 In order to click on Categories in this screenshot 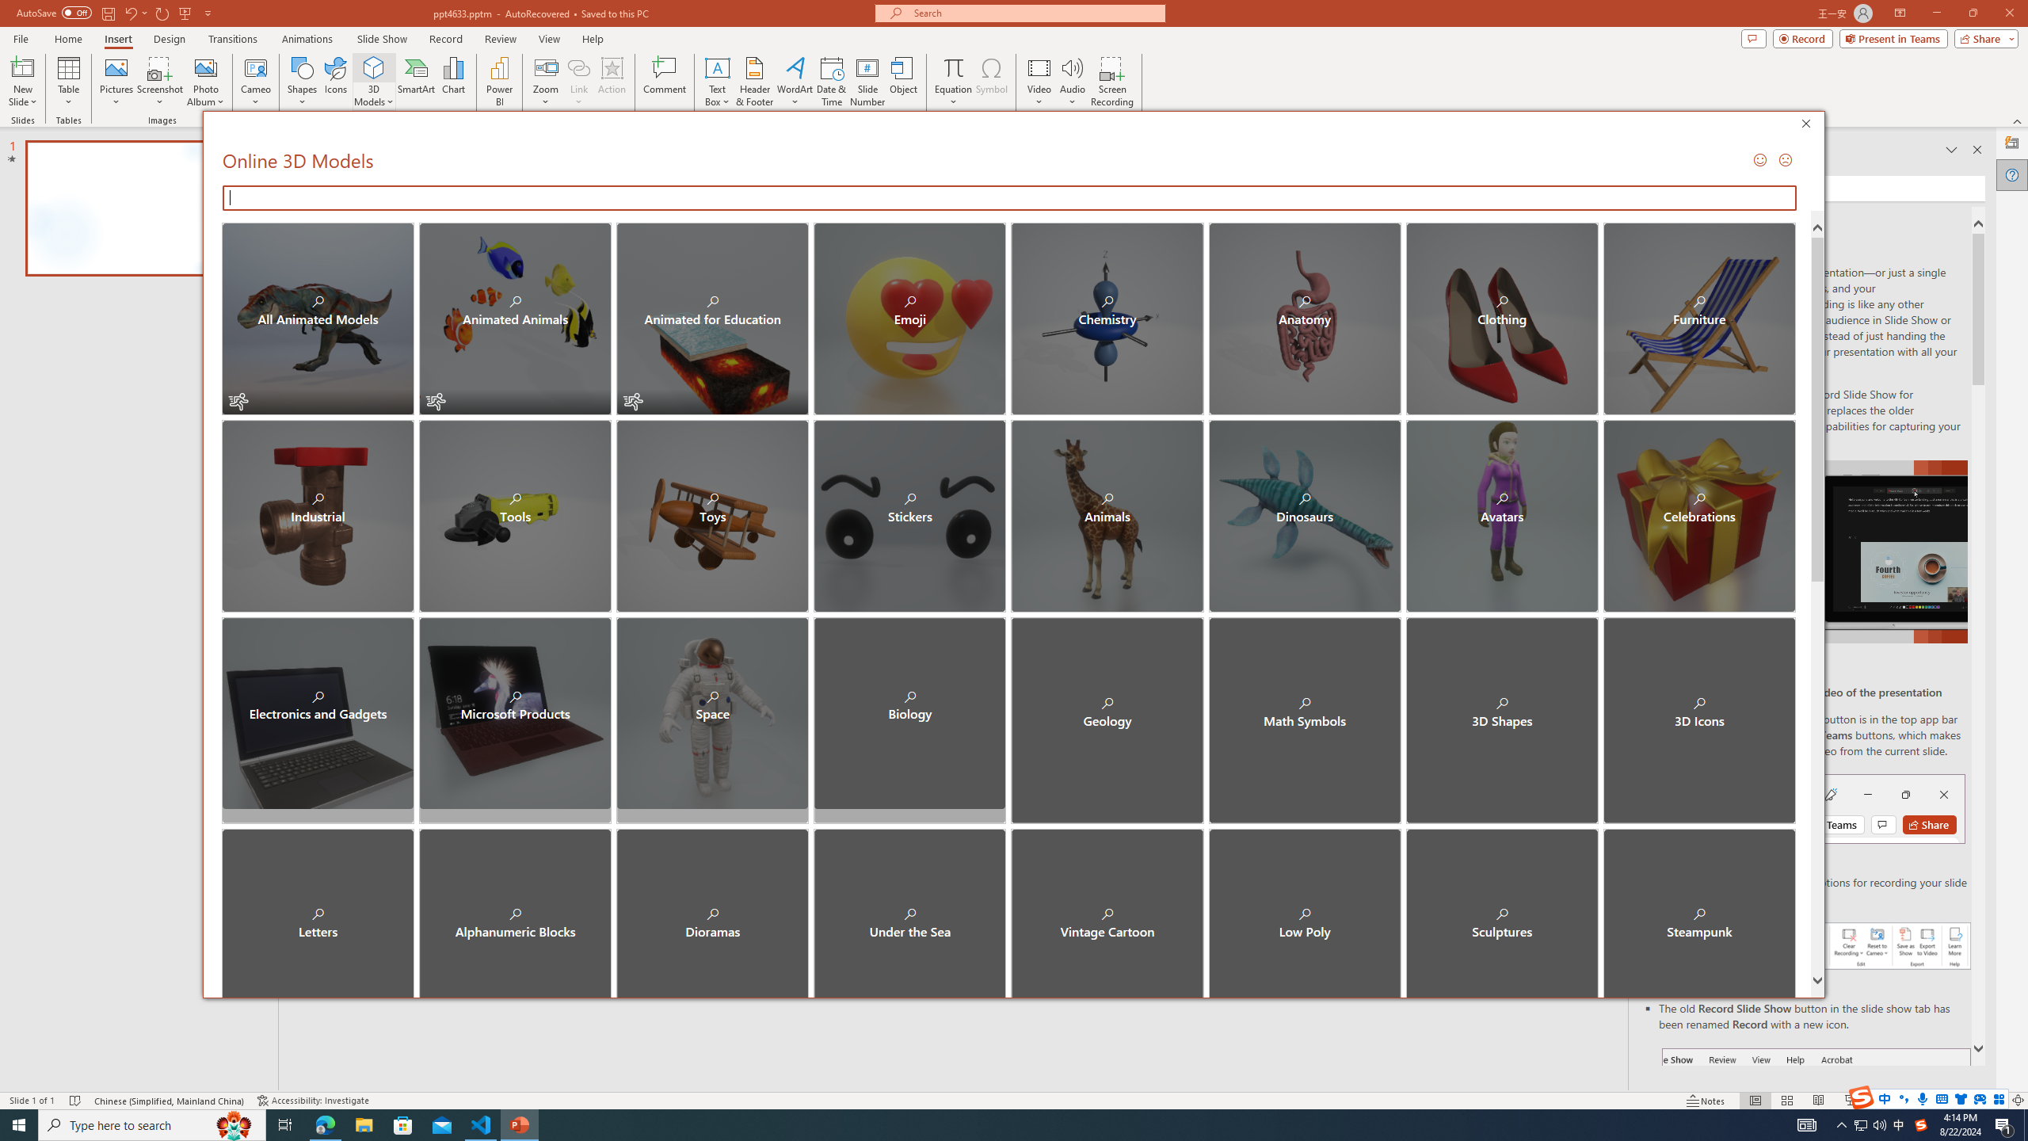, I will do `click(1015, 1036)`.